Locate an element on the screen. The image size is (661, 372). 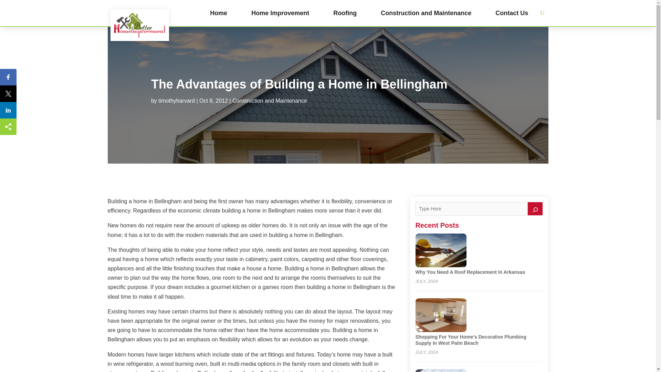
Home is located at coordinates (219, 13).